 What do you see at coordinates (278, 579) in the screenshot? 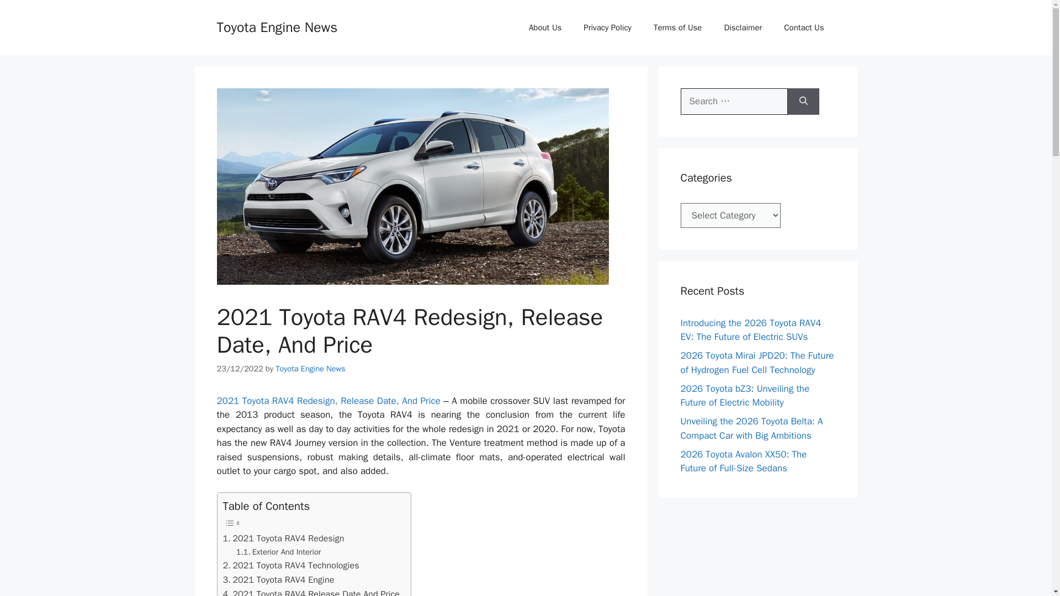
I see `2021 Toyota RAV4 Engine` at bounding box center [278, 579].